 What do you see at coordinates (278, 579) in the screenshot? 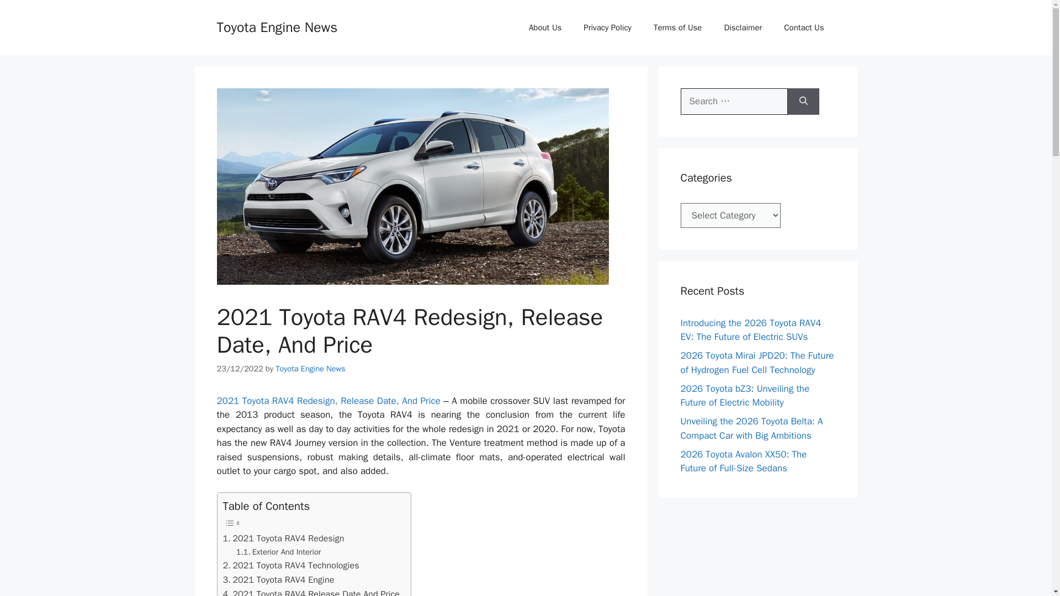
I see `2021 Toyota RAV4 Engine` at bounding box center [278, 579].